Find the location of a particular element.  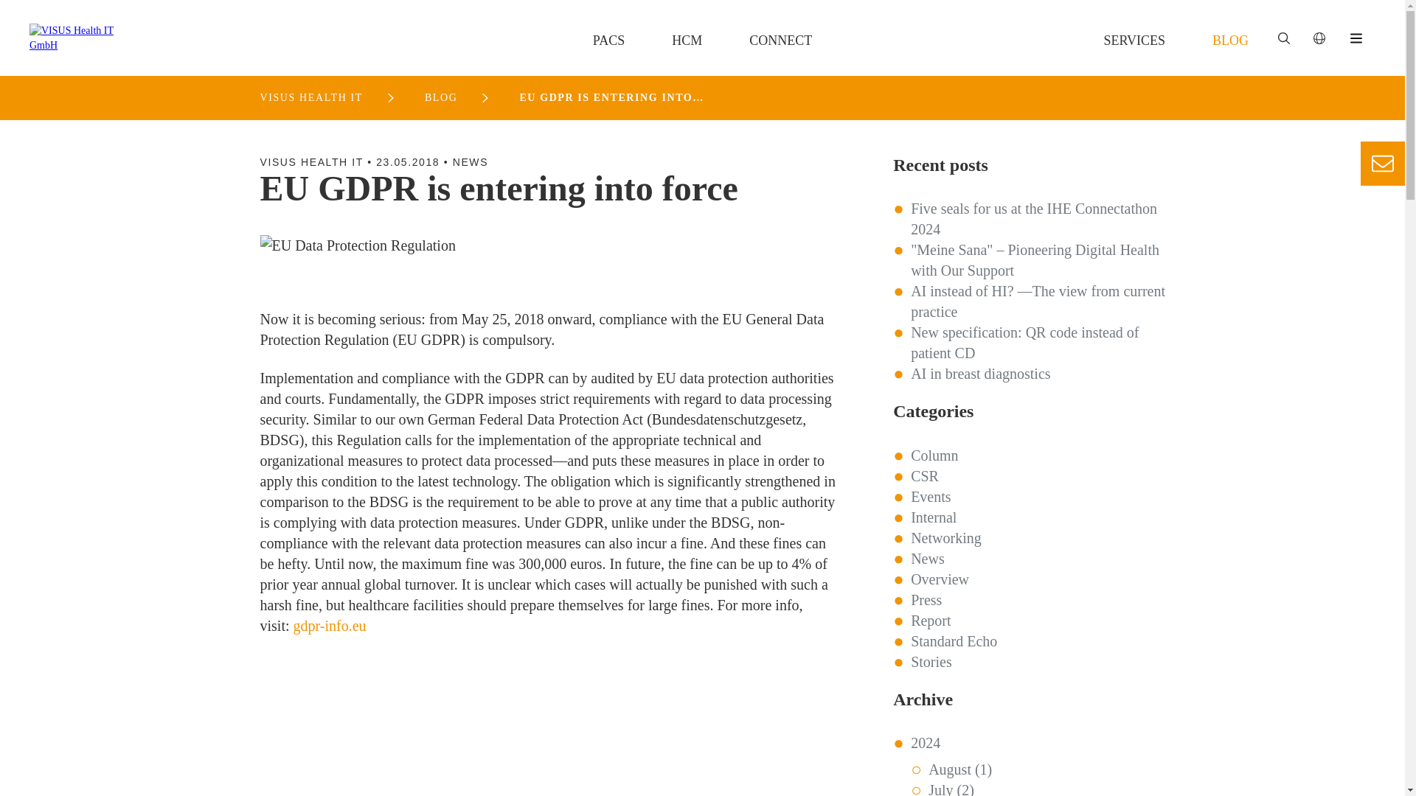

SERVICES is located at coordinates (1134, 40).